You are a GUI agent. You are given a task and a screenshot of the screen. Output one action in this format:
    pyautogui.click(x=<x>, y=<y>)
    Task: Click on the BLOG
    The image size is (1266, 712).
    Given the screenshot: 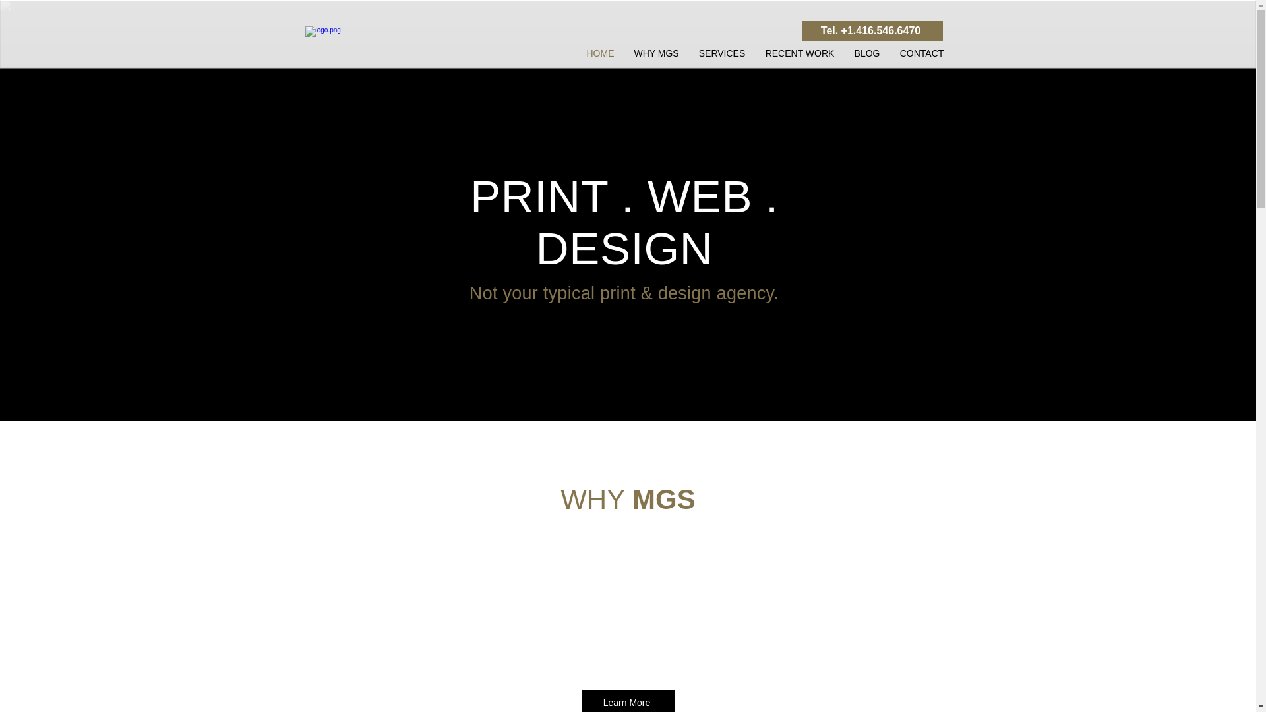 What is the action you would take?
    pyautogui.click(x=866, y=53)
    